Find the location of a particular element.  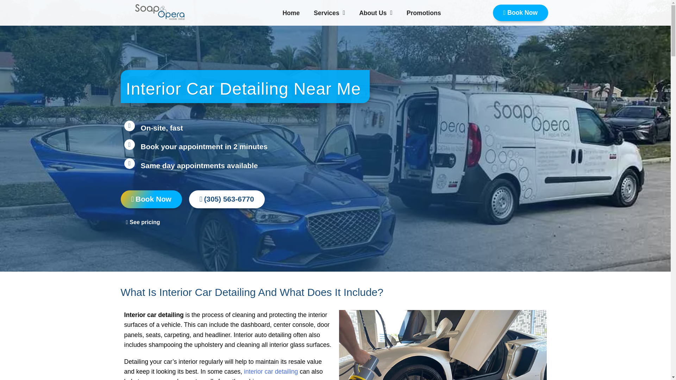

Home is located at coordinates (291, 13).